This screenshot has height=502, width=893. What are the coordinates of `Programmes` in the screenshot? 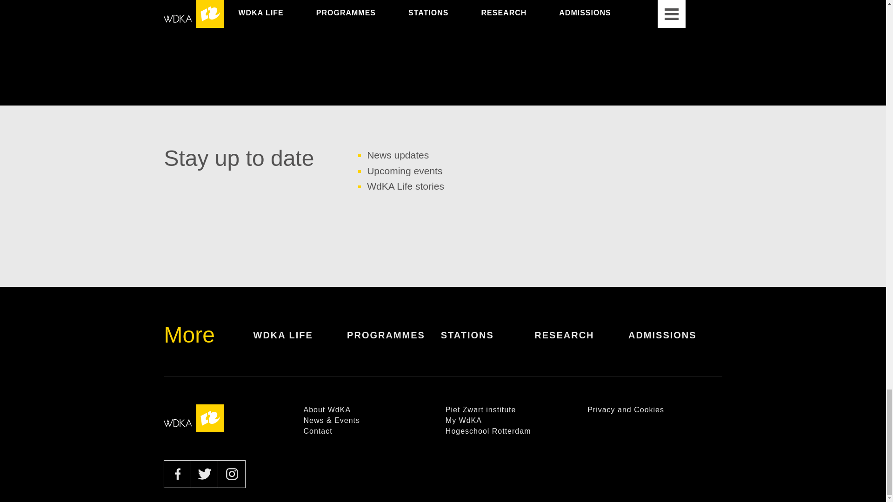 It's located at (394, 342).